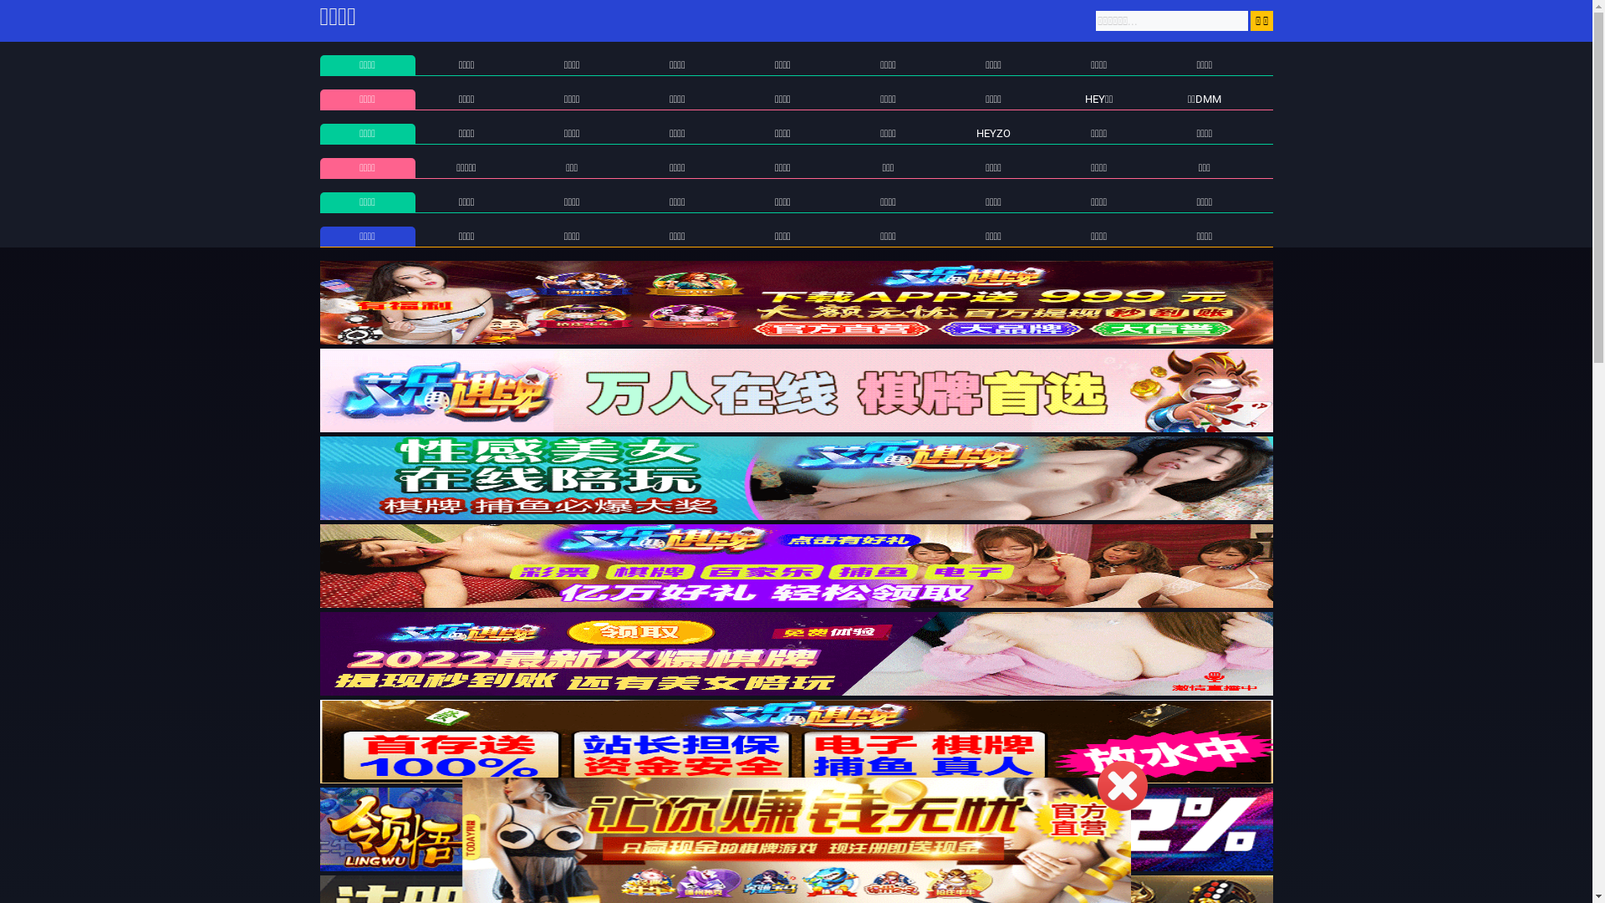 This screenshot has height=903, width=1605. What do you see at coordinates (993, 134) in the screenshot?
I see `HEYZO` at bounding box center [993, 134].